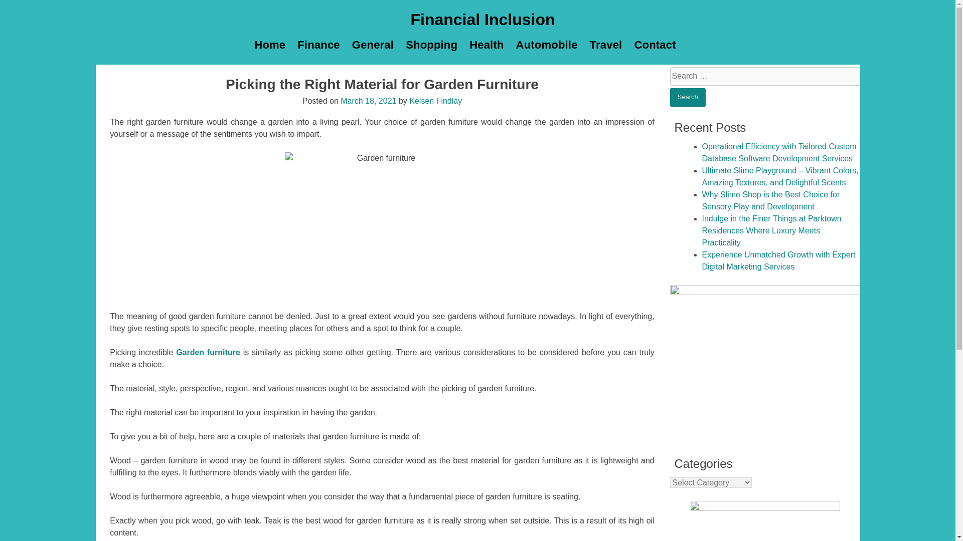 This screenshot has height=541, width=963. What do you see at coordinates (486, 45) in the screenshot?
I see `Health` at bounding box center [486, 45].